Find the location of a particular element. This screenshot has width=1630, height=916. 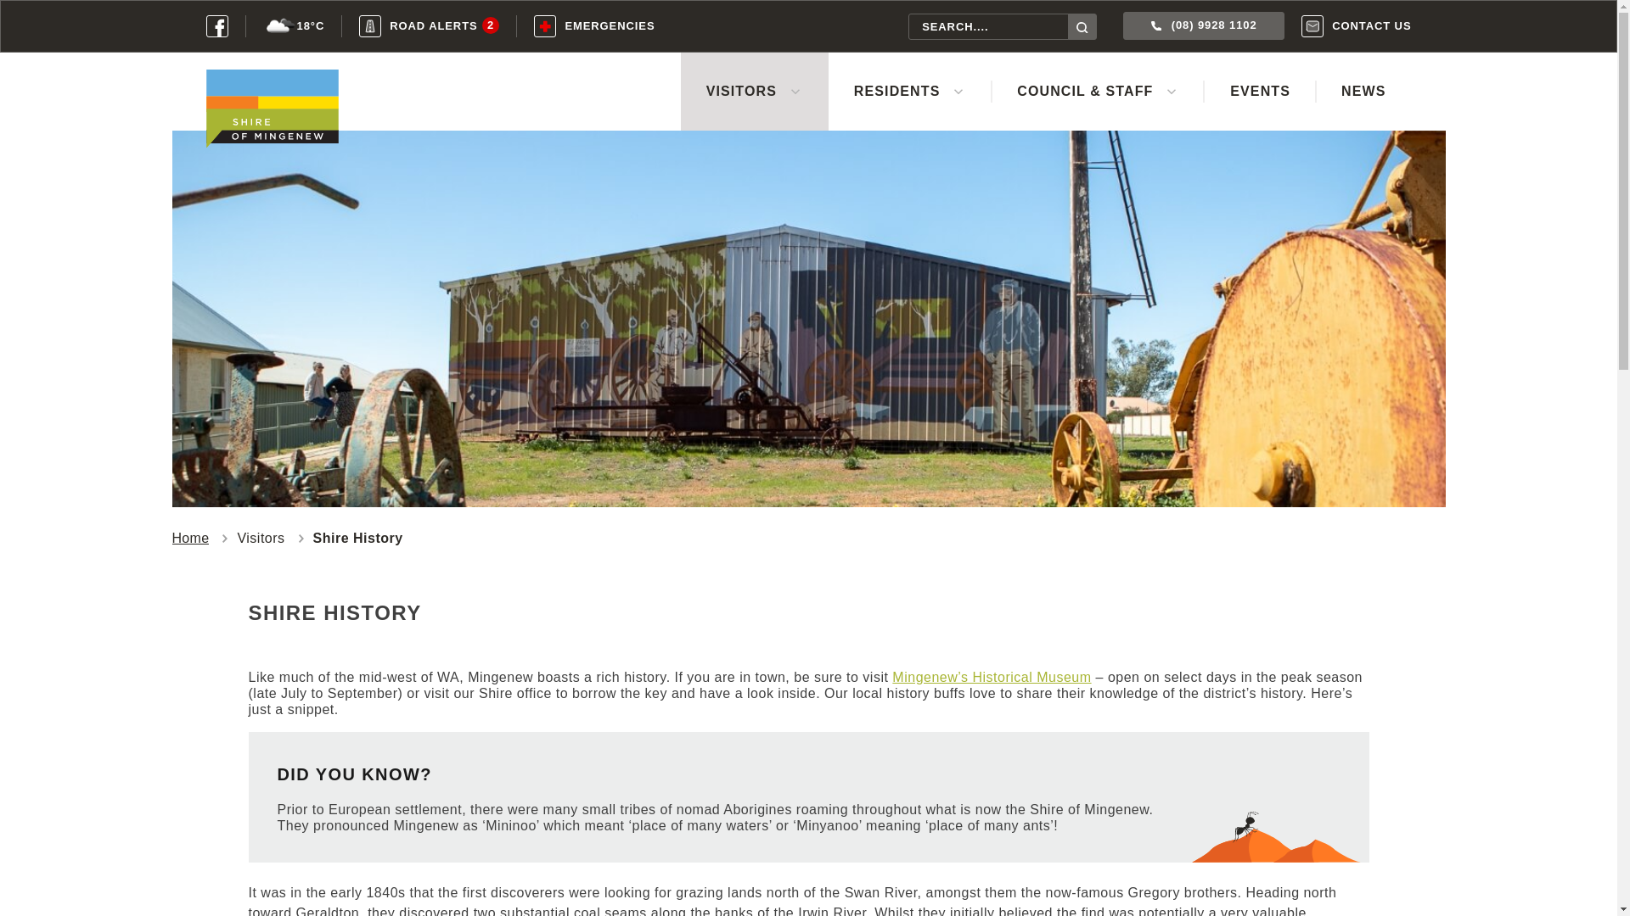

CONTACT US is located at coordinates (594, 26).